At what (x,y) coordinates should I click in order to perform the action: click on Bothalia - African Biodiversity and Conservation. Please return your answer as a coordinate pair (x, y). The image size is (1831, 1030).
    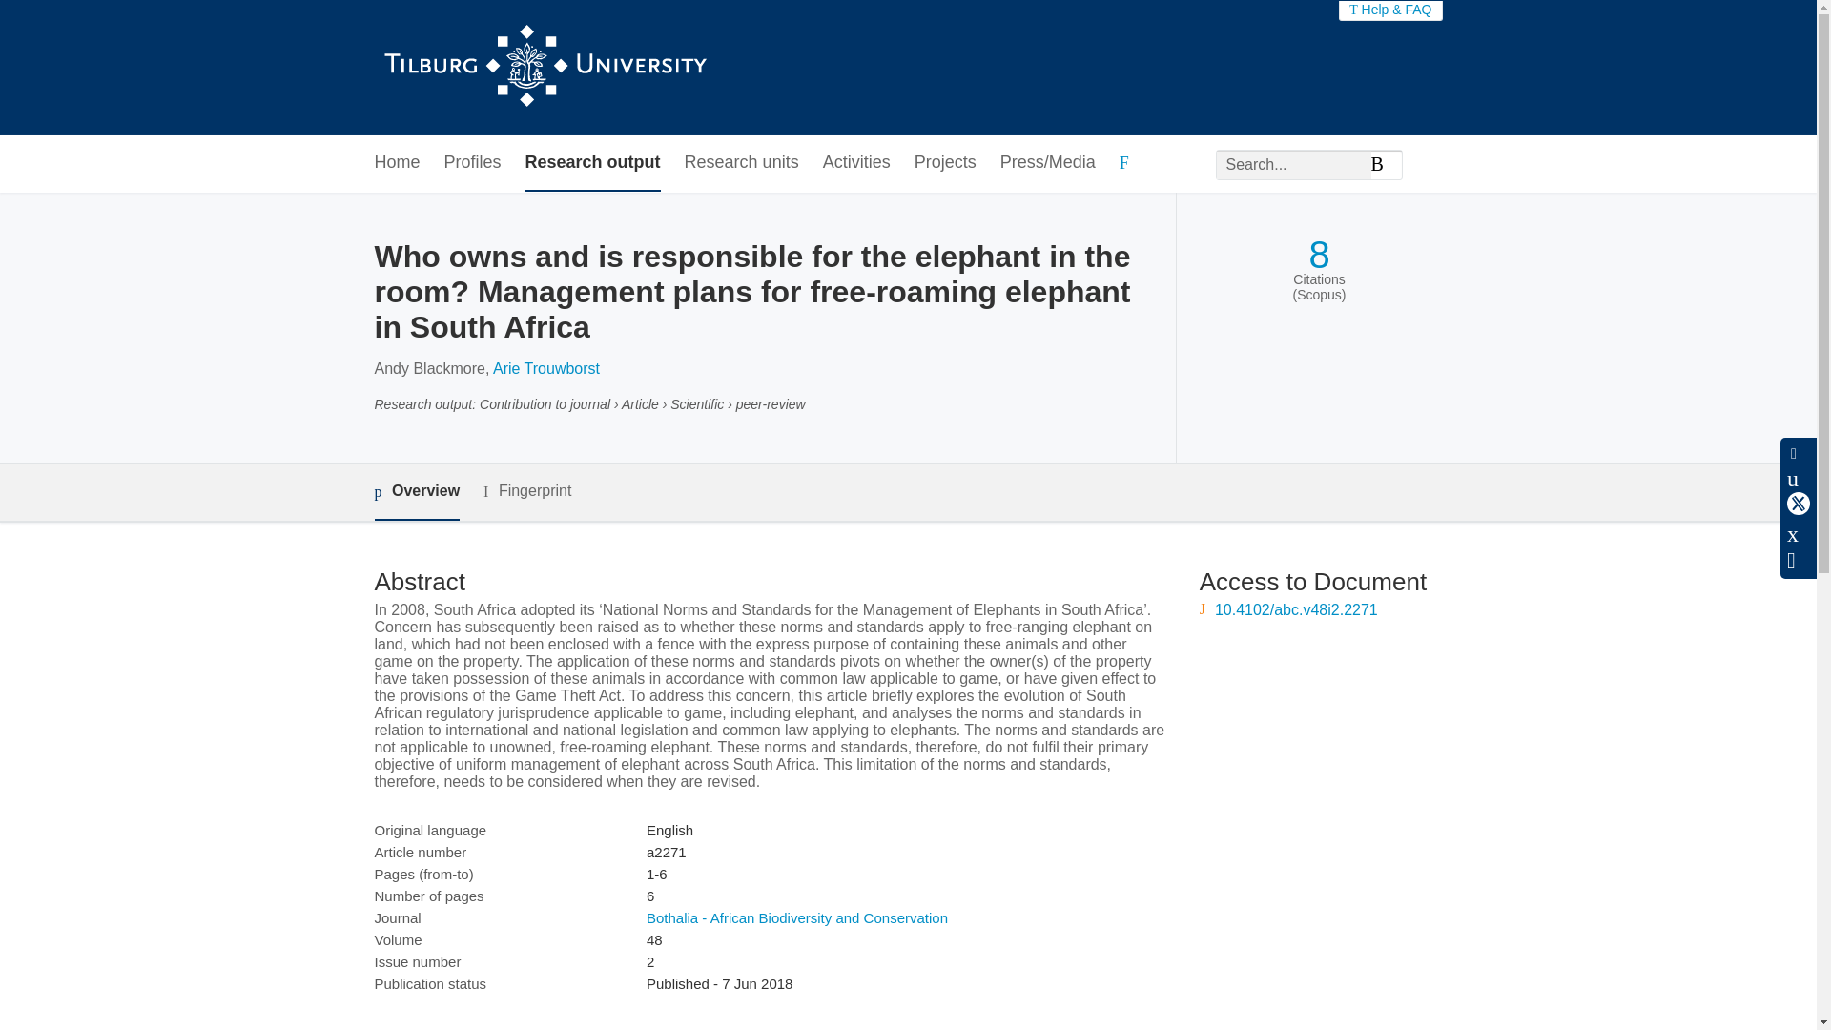
    Looking at the image, I should click on (797, 917).